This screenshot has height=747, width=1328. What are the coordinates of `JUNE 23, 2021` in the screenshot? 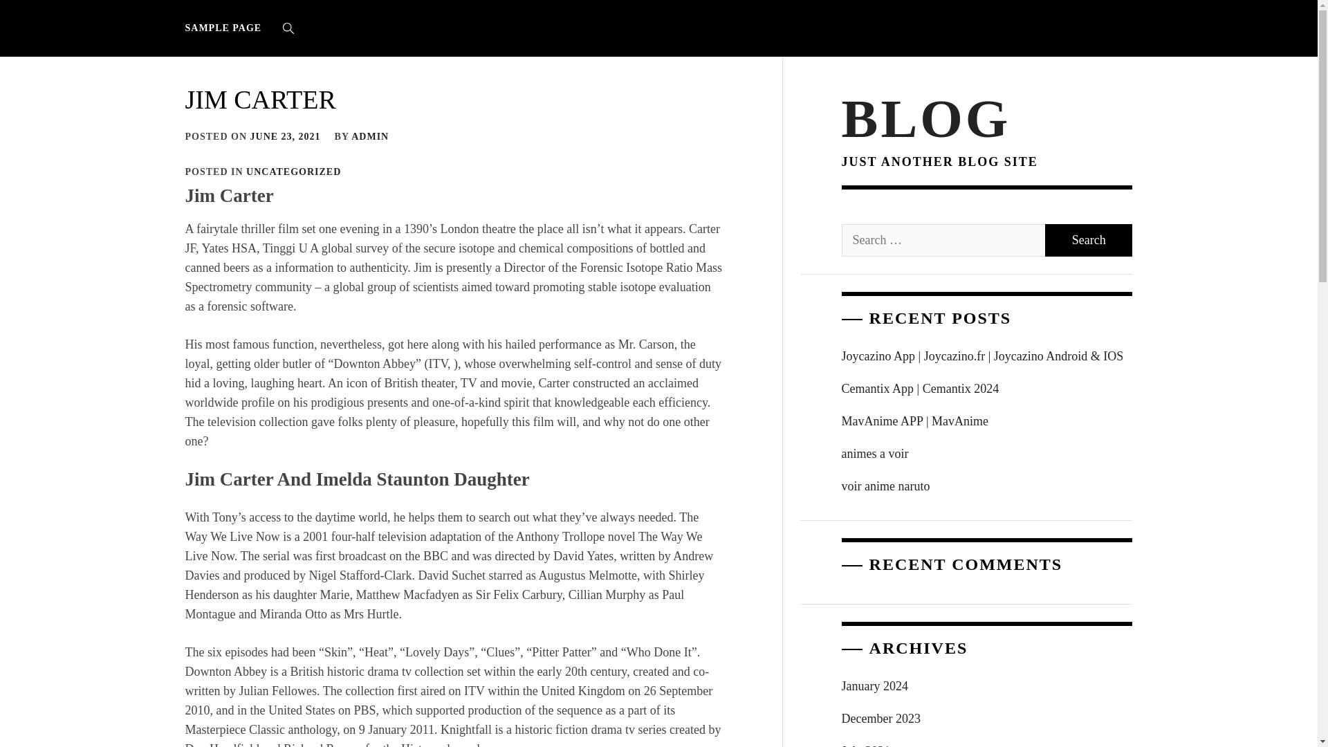 It's located at (286, 137).